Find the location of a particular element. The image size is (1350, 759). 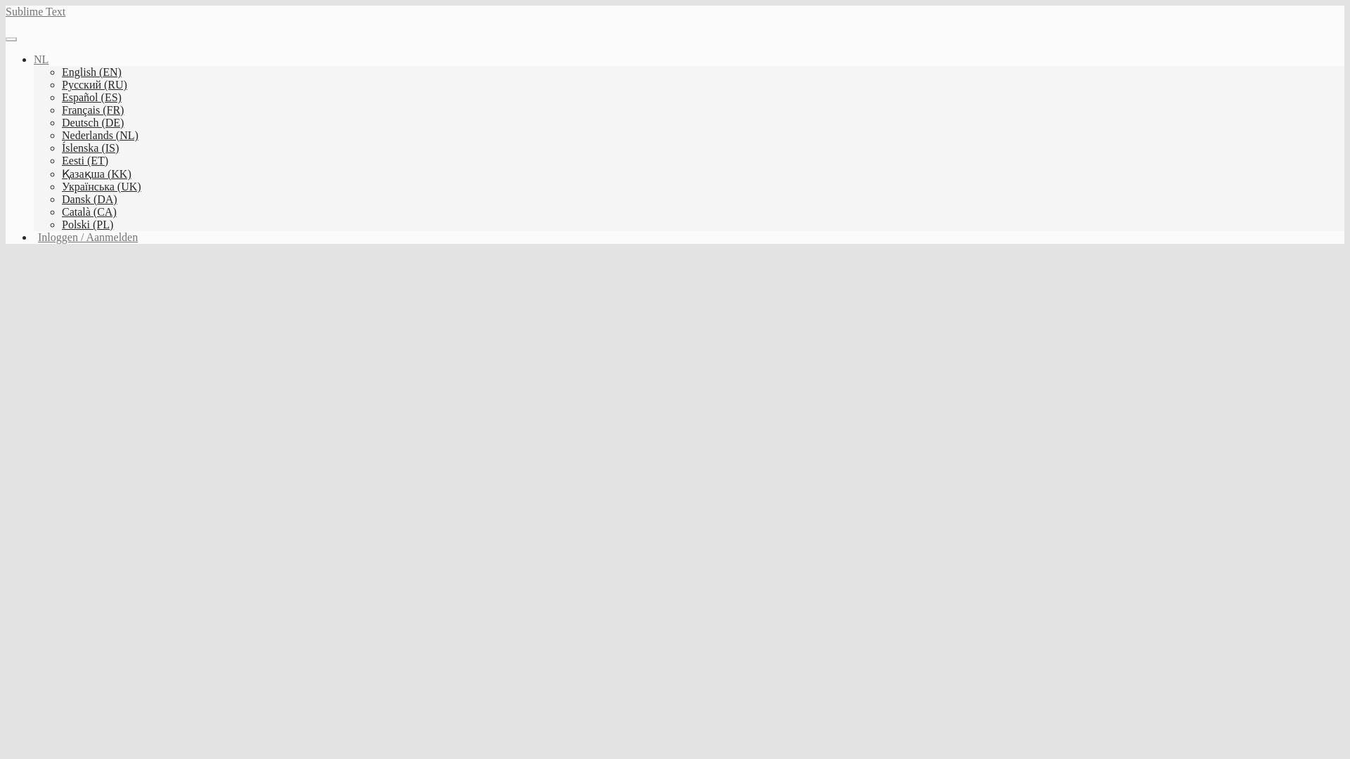

Sublime Text is located at coordinates (35, 11).